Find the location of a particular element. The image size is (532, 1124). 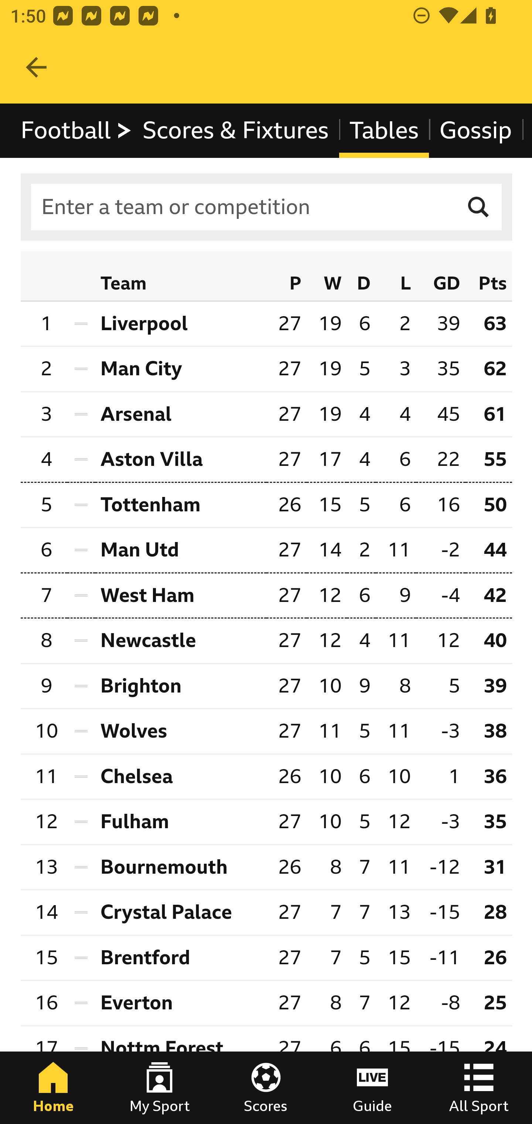

Navigate up is located at coordinates (36, 67).